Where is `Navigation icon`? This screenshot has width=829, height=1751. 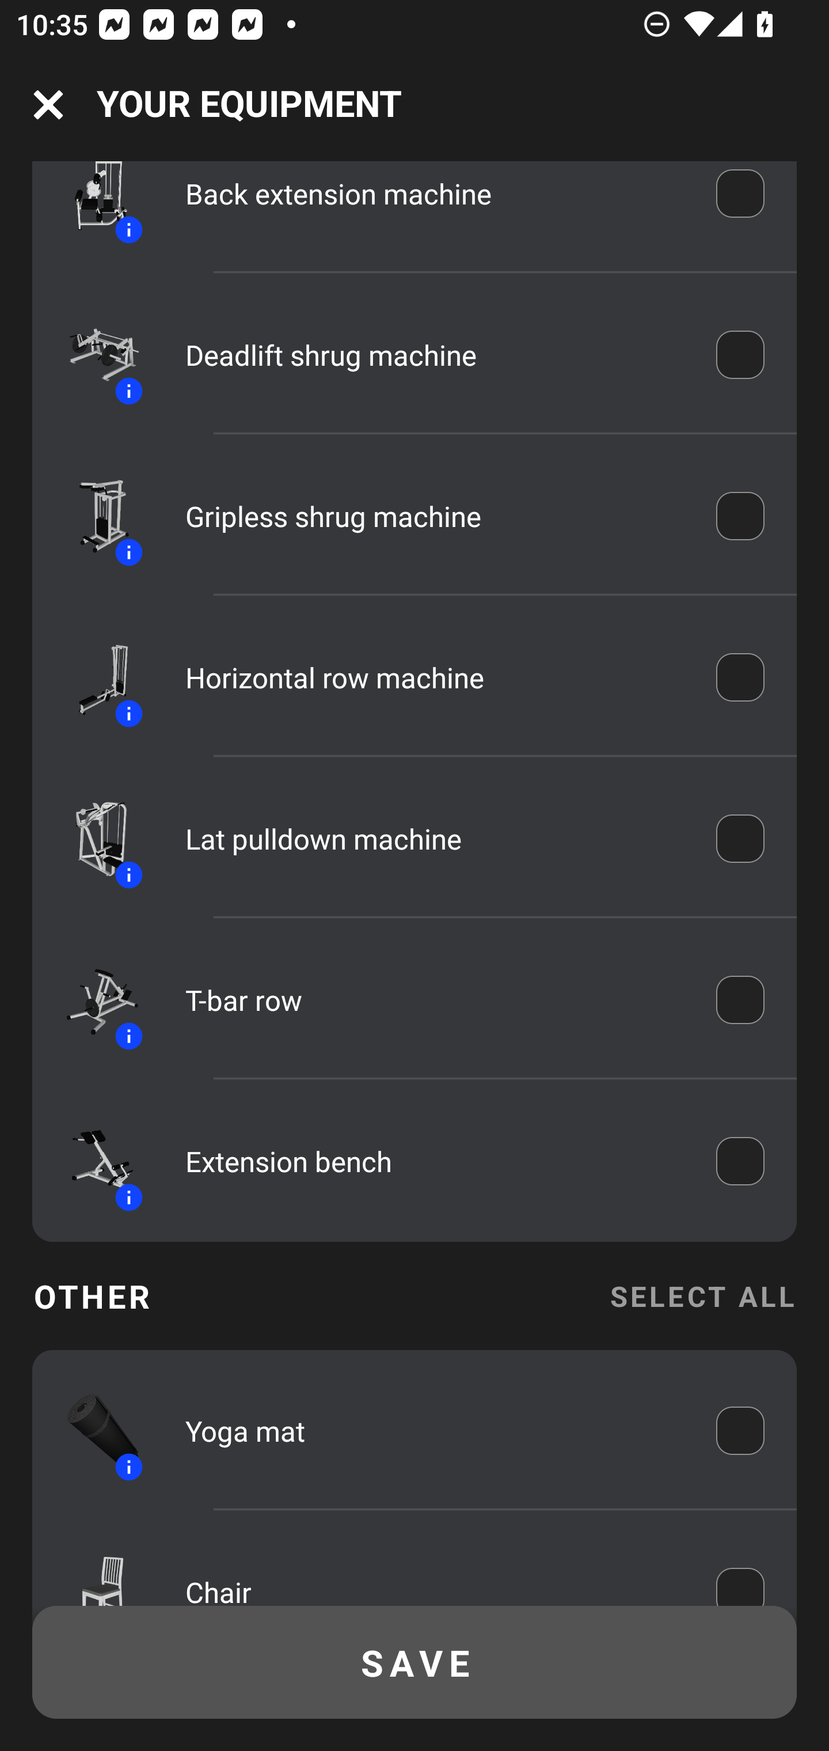
Navigation icon is located at coordinates (48, 105).